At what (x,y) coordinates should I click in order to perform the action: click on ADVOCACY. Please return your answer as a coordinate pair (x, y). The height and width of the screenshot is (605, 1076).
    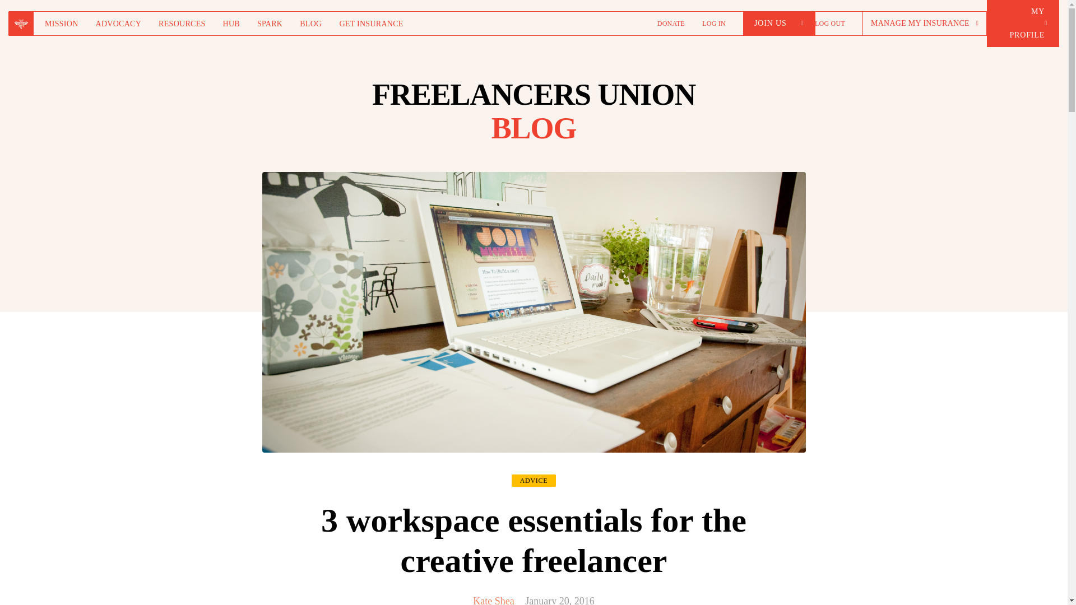
    Looking at the image, I should click on (119, 23).